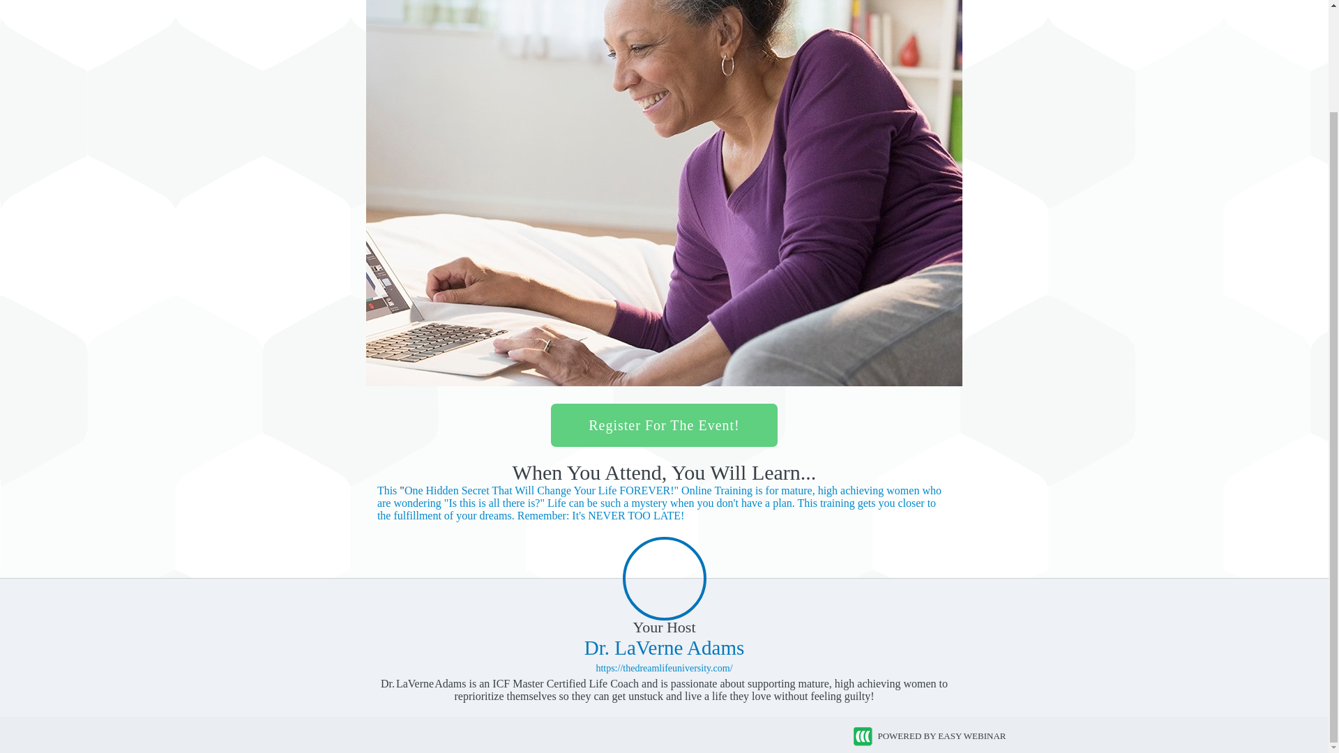  Describe the element at coordinates (659, 503) in the screenshot. I see `One Hidden Secret That Will Change Your Life FOREVER!` at that location.